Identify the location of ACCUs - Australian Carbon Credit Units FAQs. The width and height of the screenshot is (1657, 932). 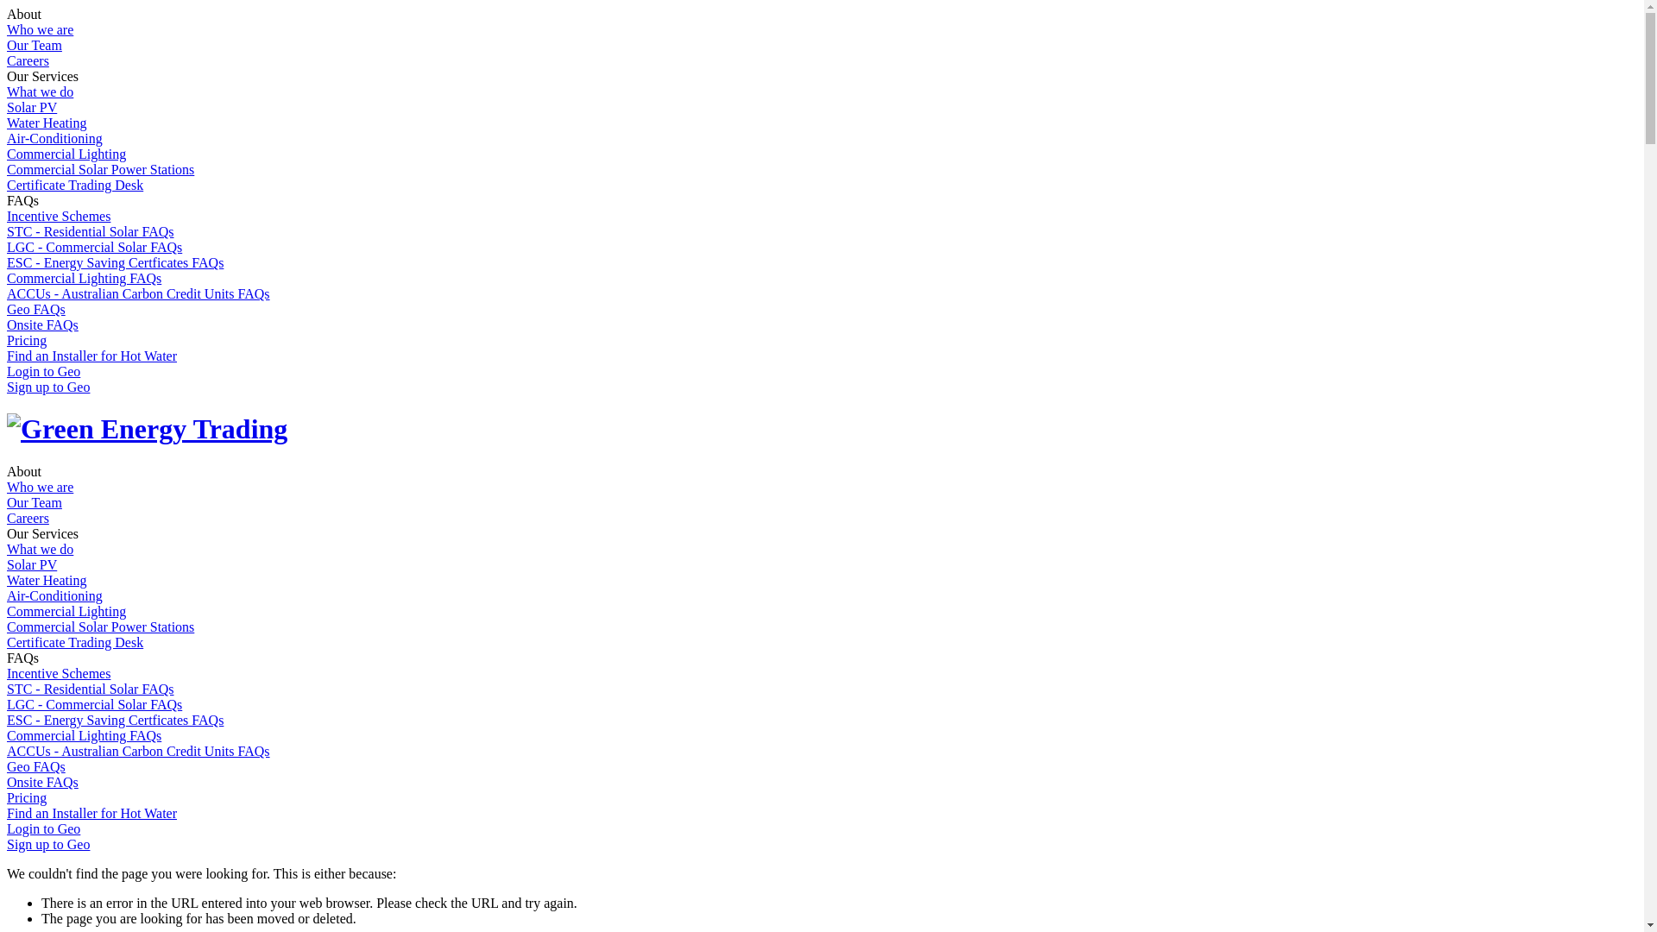
(138, 293).